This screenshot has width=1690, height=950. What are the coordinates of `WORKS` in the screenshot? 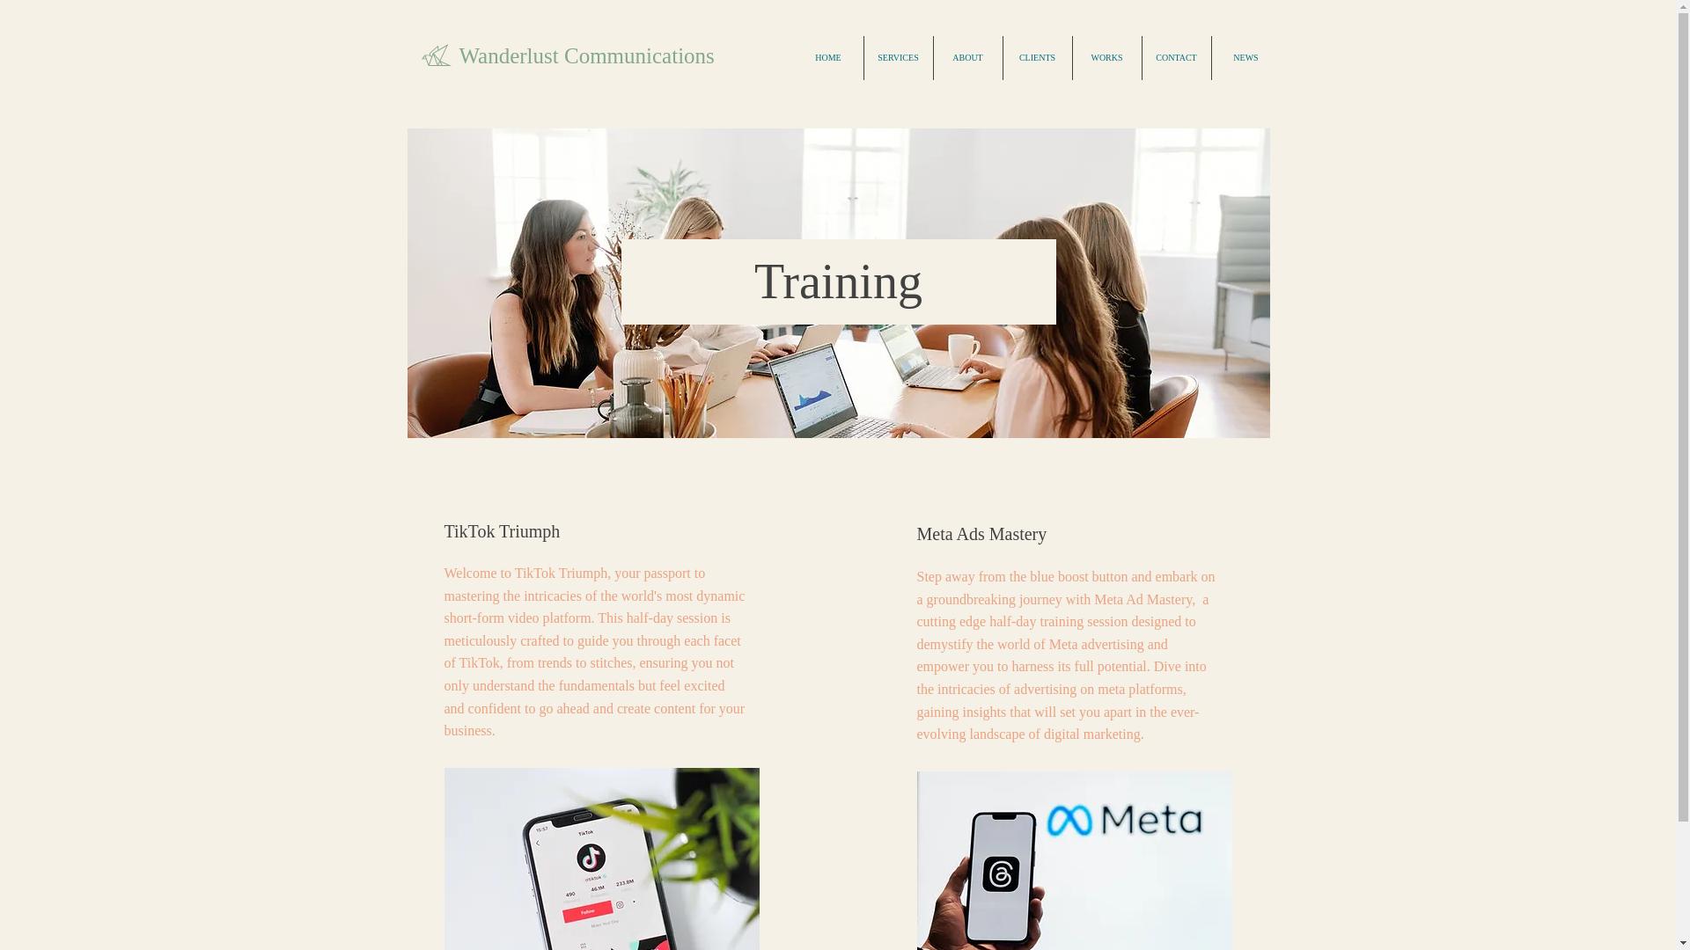 It's located at (1106, 58).